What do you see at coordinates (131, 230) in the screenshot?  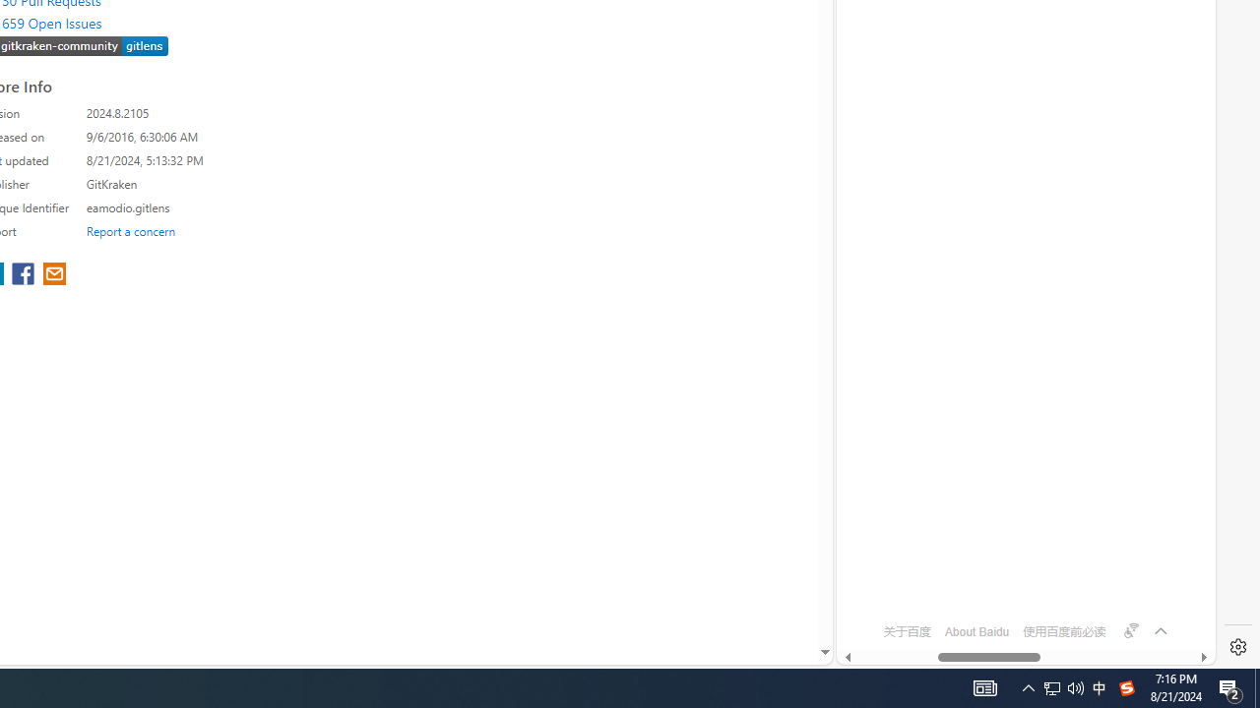 I see `Report a concern` at bounding box center [131, 230].